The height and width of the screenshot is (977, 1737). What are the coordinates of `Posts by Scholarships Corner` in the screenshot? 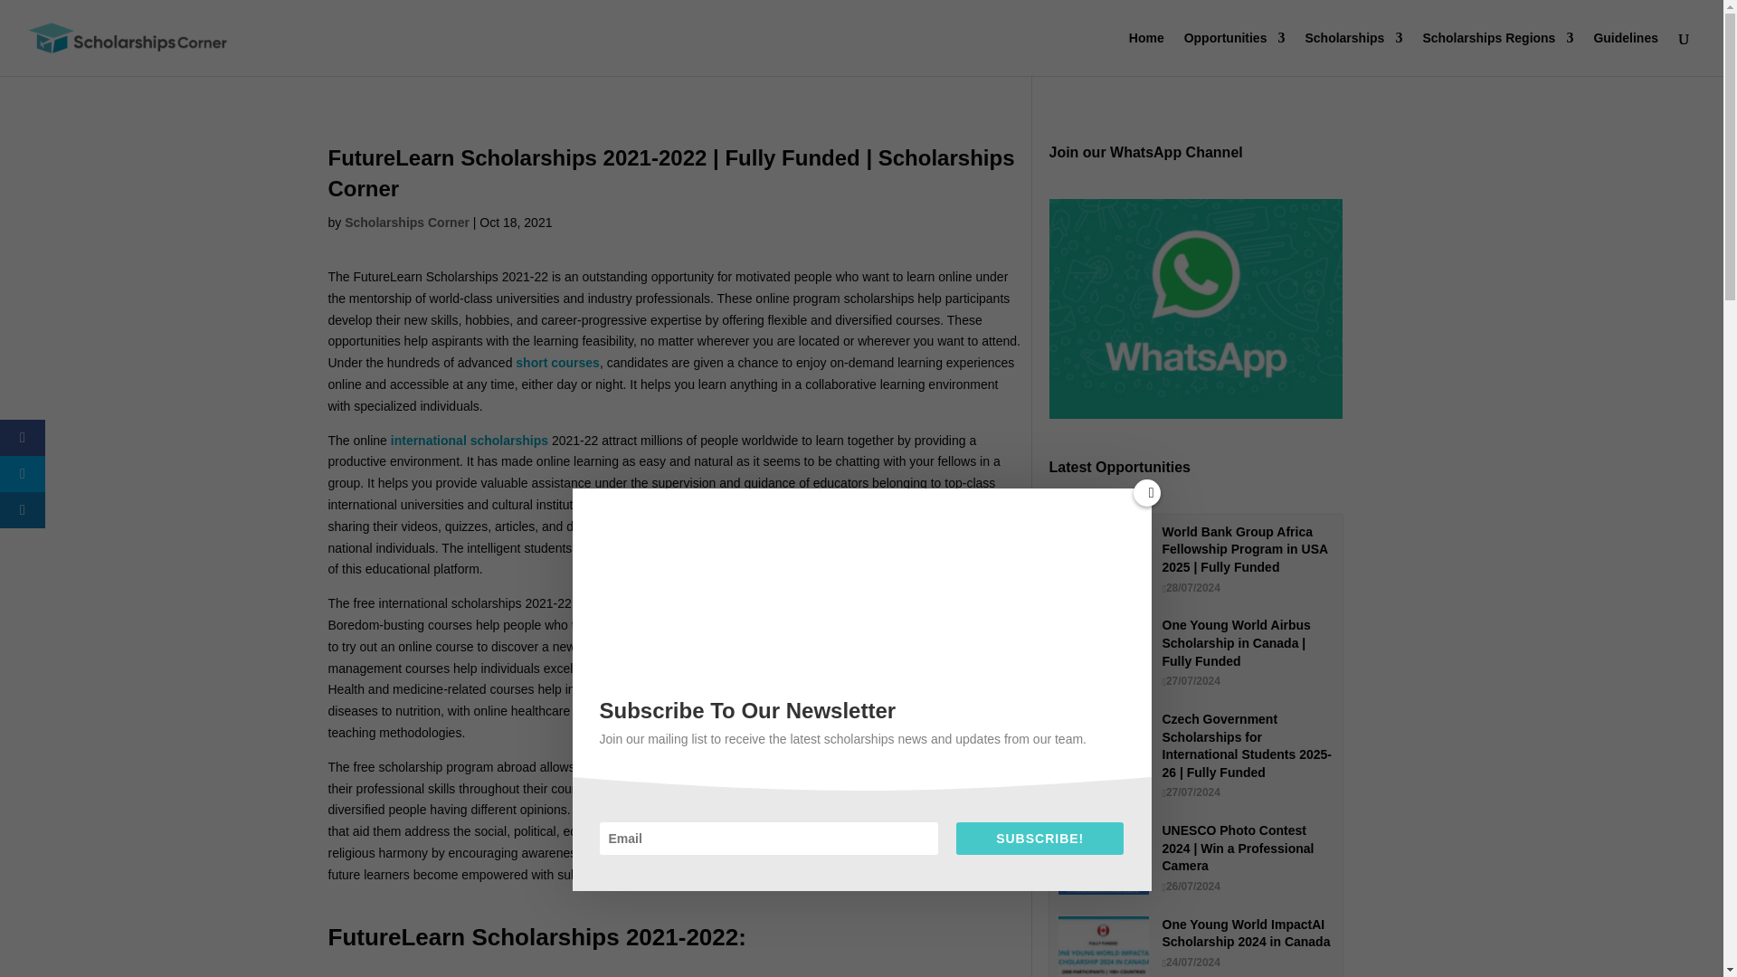 It's located at (406, 222).